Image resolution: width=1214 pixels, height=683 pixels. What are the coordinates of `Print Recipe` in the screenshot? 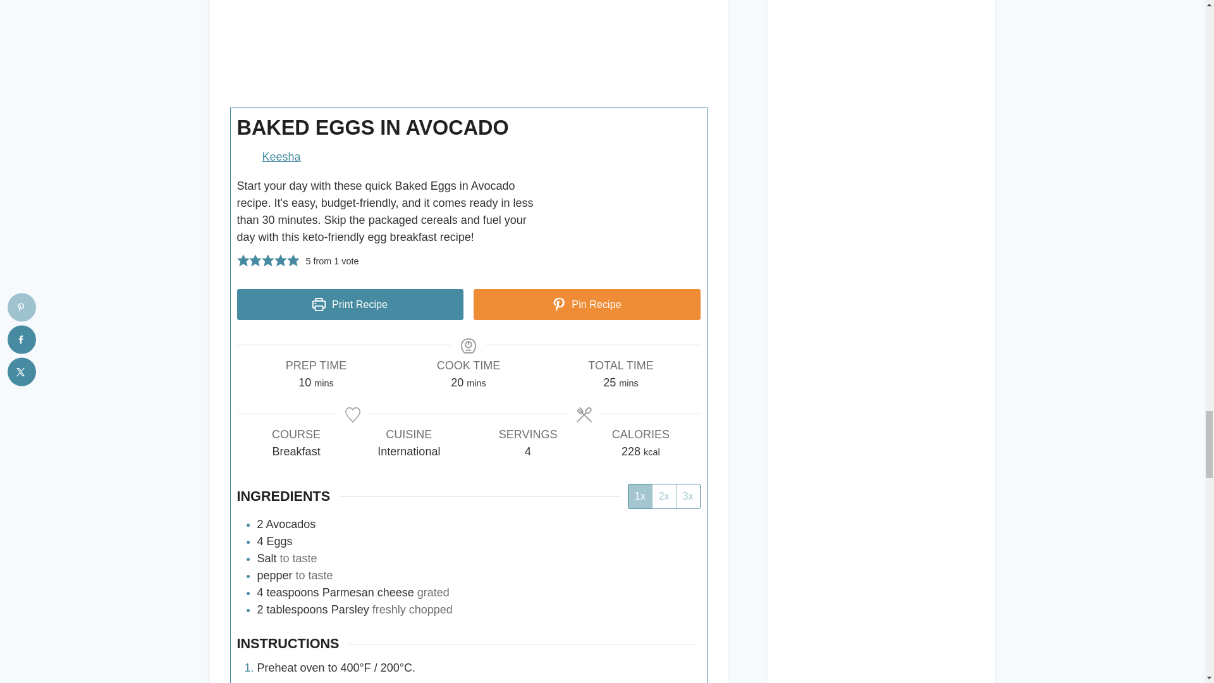 It's located at (350, 304).